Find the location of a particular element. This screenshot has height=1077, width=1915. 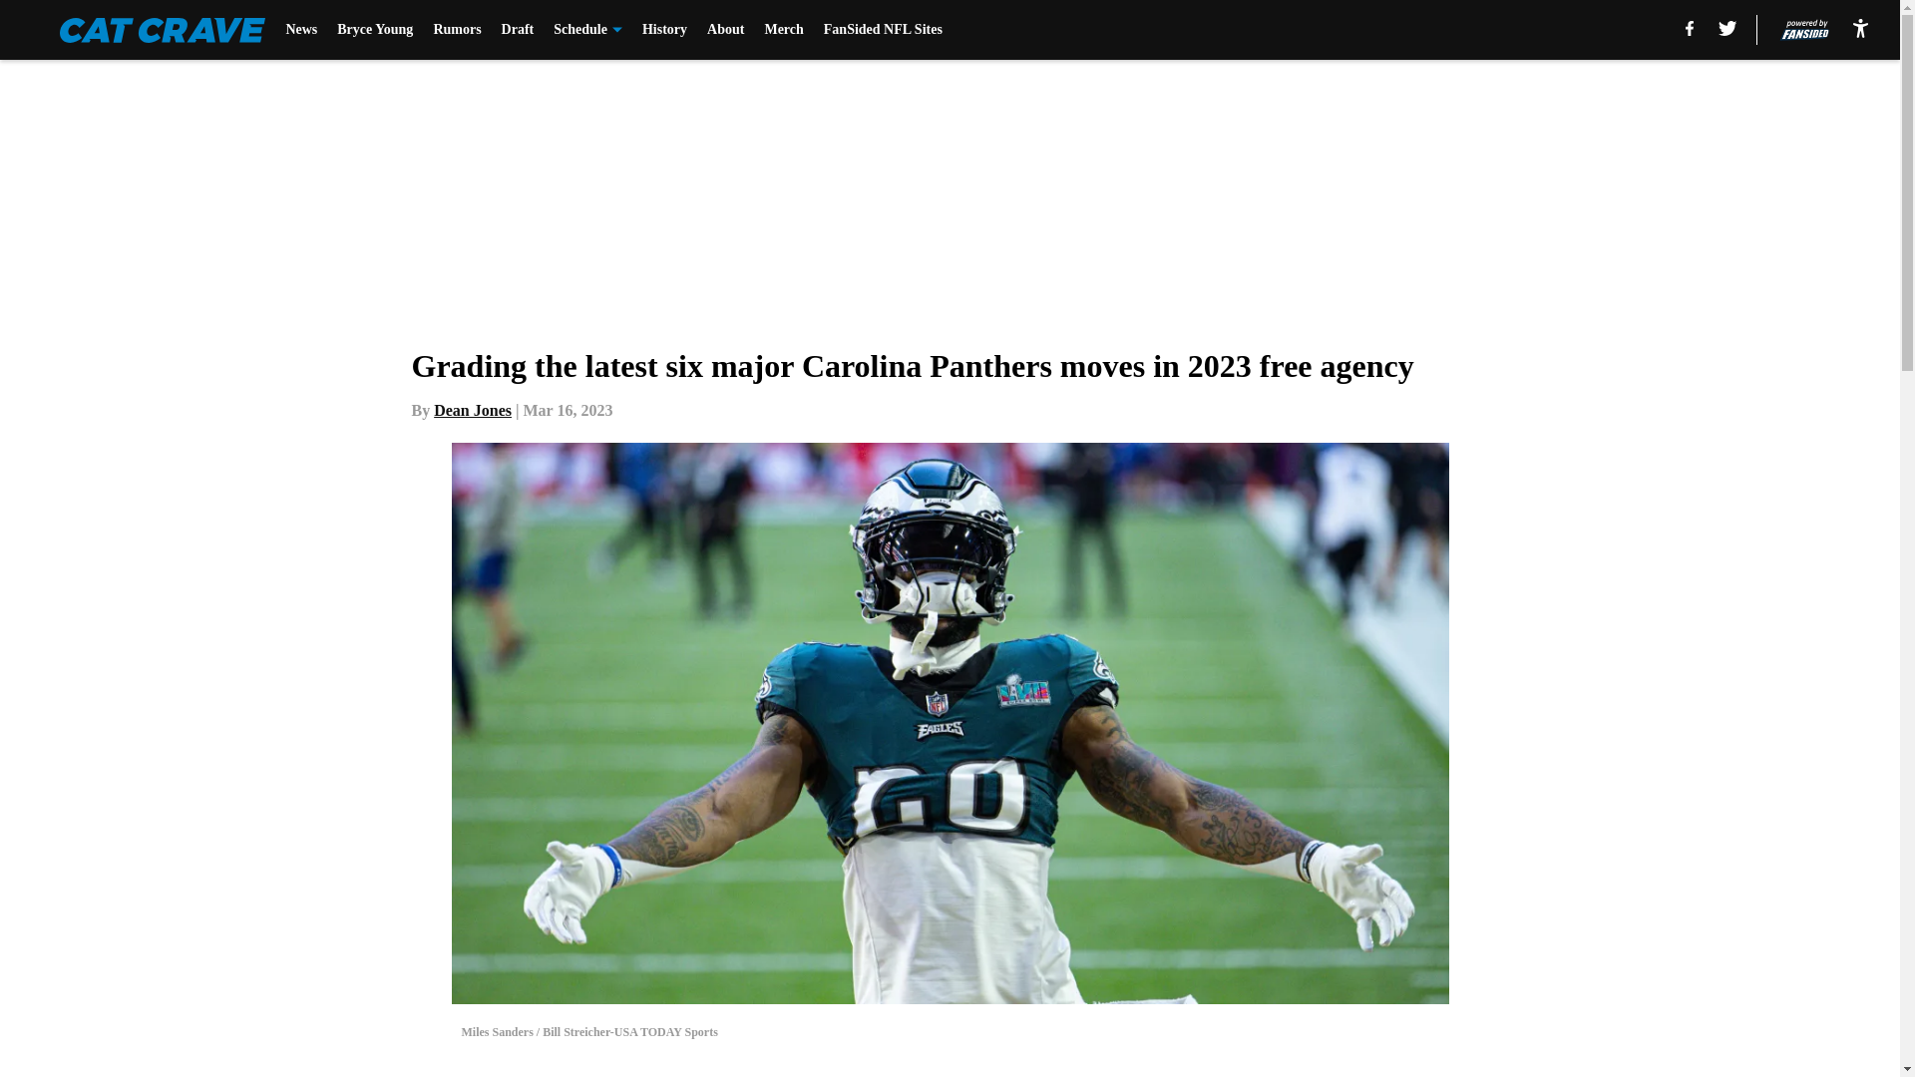

News is located at coordinates (301, 30).